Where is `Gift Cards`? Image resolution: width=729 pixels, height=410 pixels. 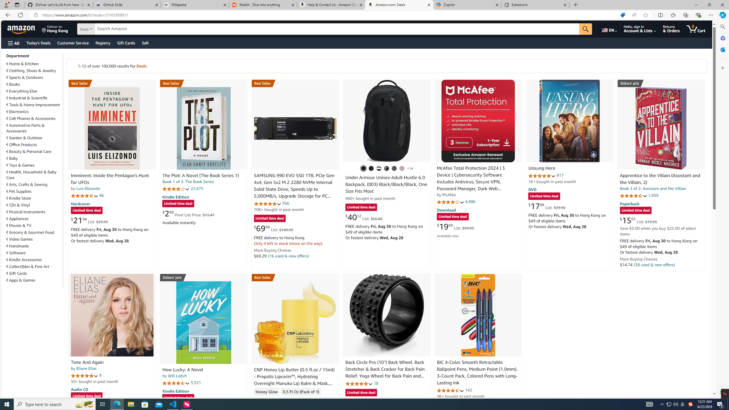 Gift Cards is located at coordinates (17, 273).